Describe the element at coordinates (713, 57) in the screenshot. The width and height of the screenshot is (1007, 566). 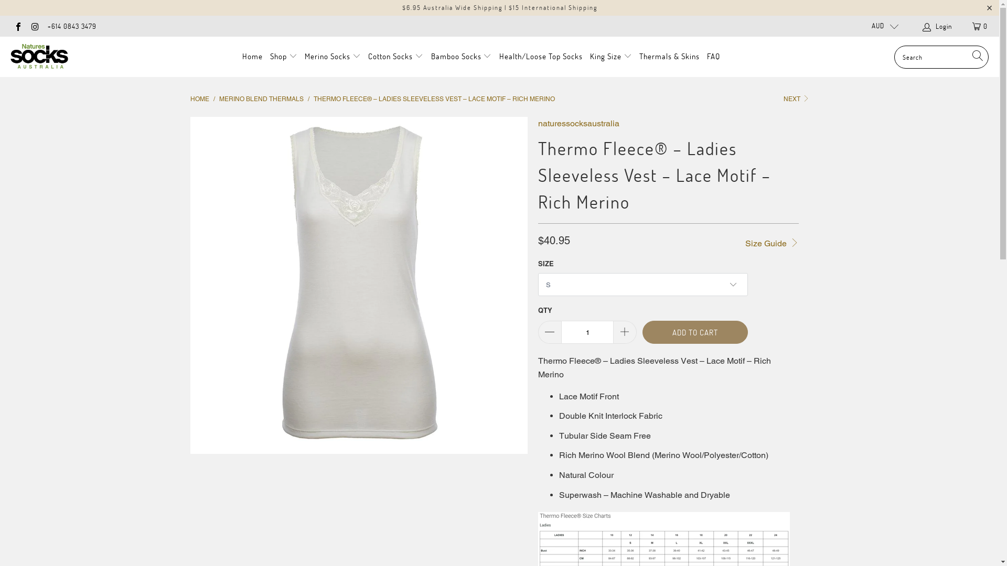
I see `FAQ` at that location.